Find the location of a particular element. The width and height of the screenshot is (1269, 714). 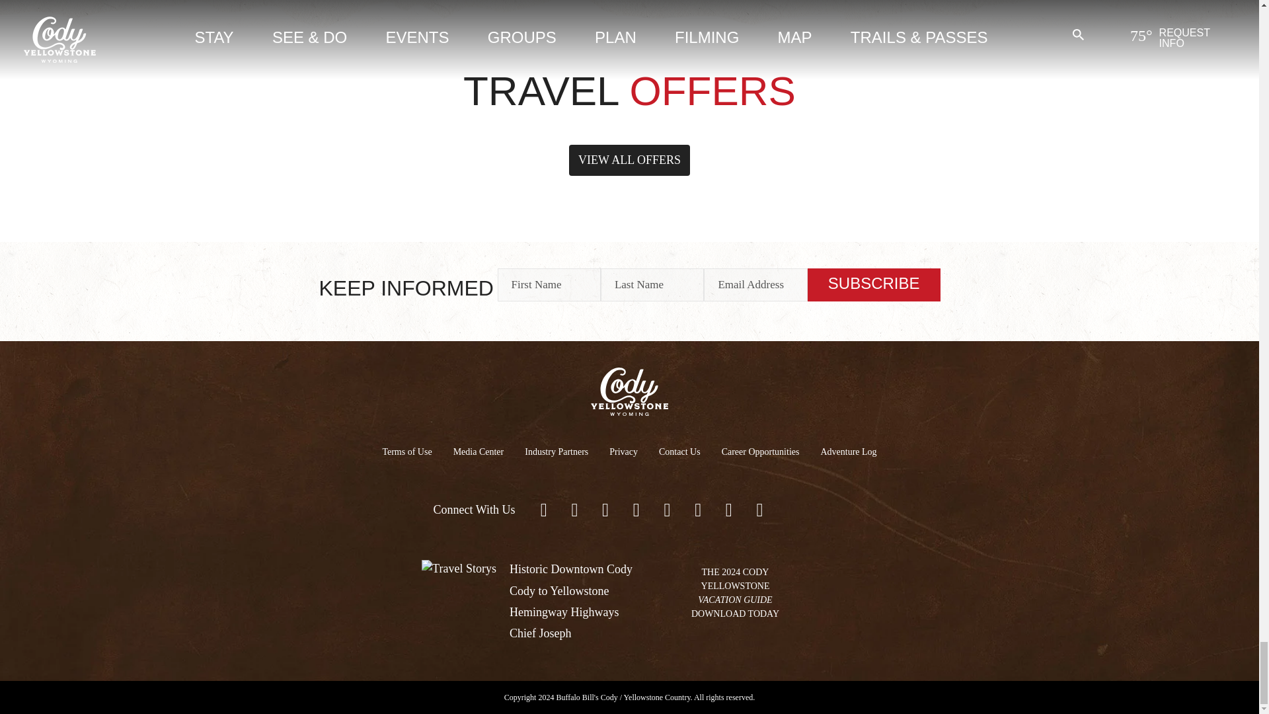

Terms of Use is located at coordinates (406, 451).